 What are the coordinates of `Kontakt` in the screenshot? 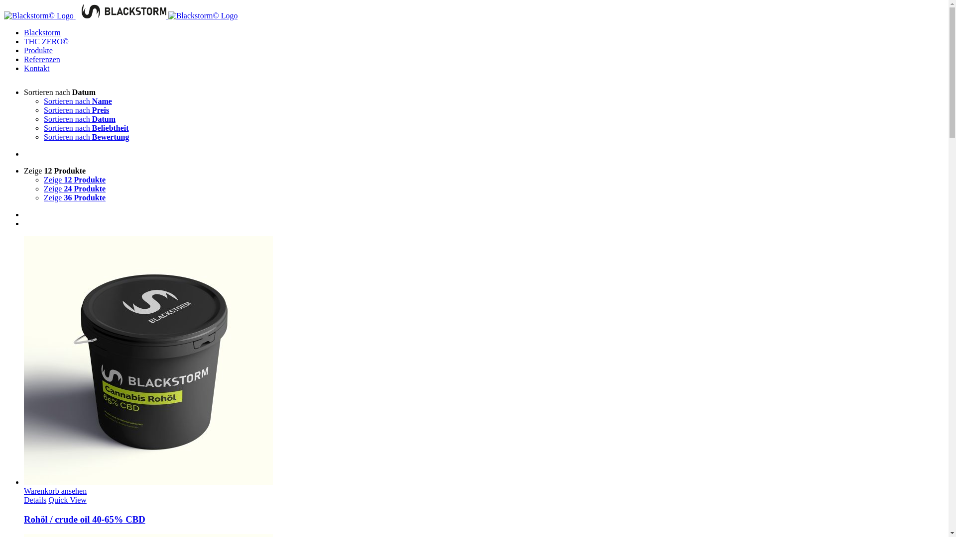 It's located at (37, 69).